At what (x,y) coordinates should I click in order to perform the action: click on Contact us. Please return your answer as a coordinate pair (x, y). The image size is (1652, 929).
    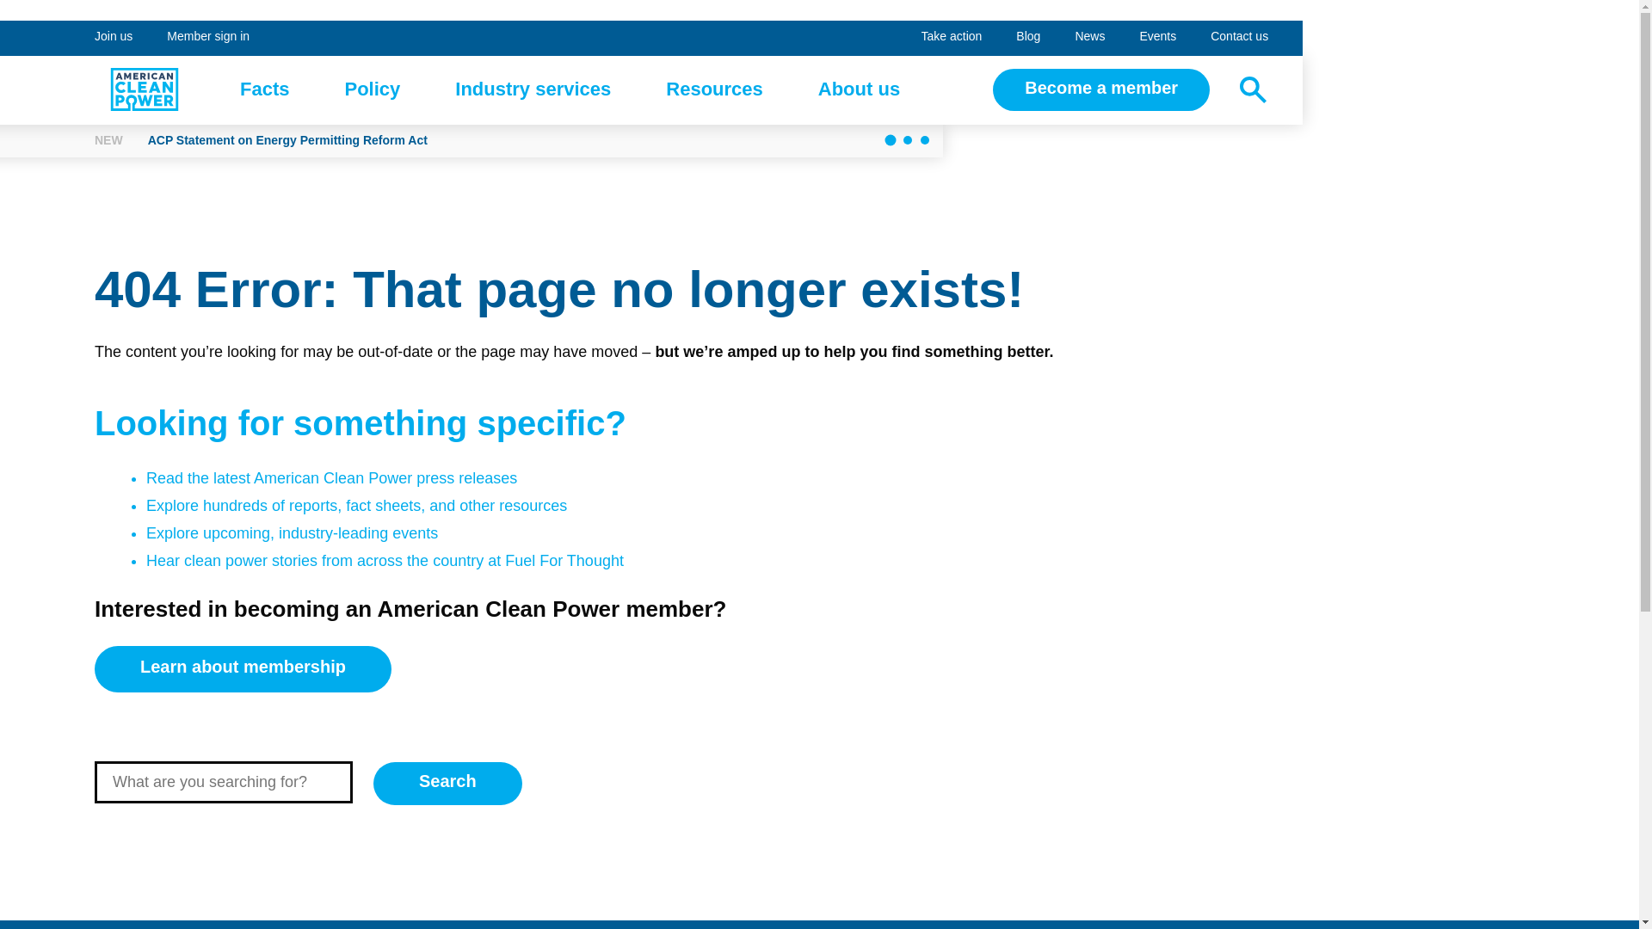
    Looking at the image, I should click on (714, 89).